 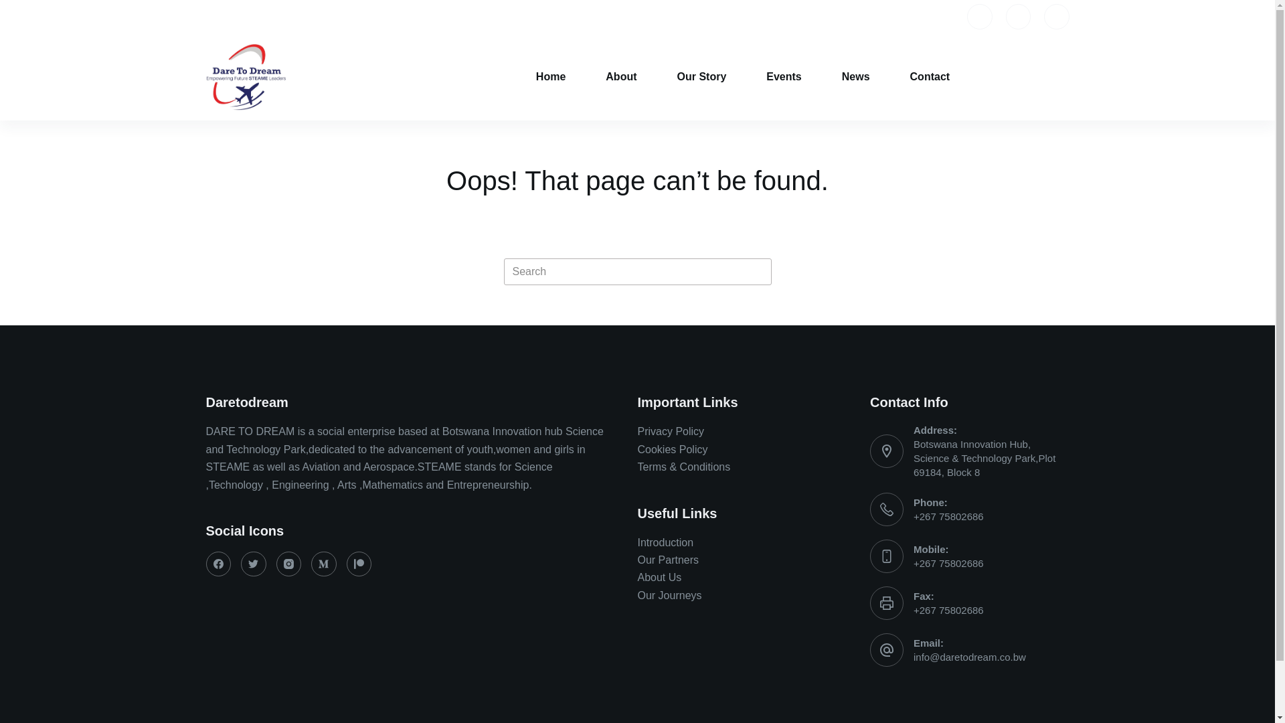 What do you see at coordinates (672, 450) in the screenshot?
I see `Cookies Policy` at bounding box center [672, 450].